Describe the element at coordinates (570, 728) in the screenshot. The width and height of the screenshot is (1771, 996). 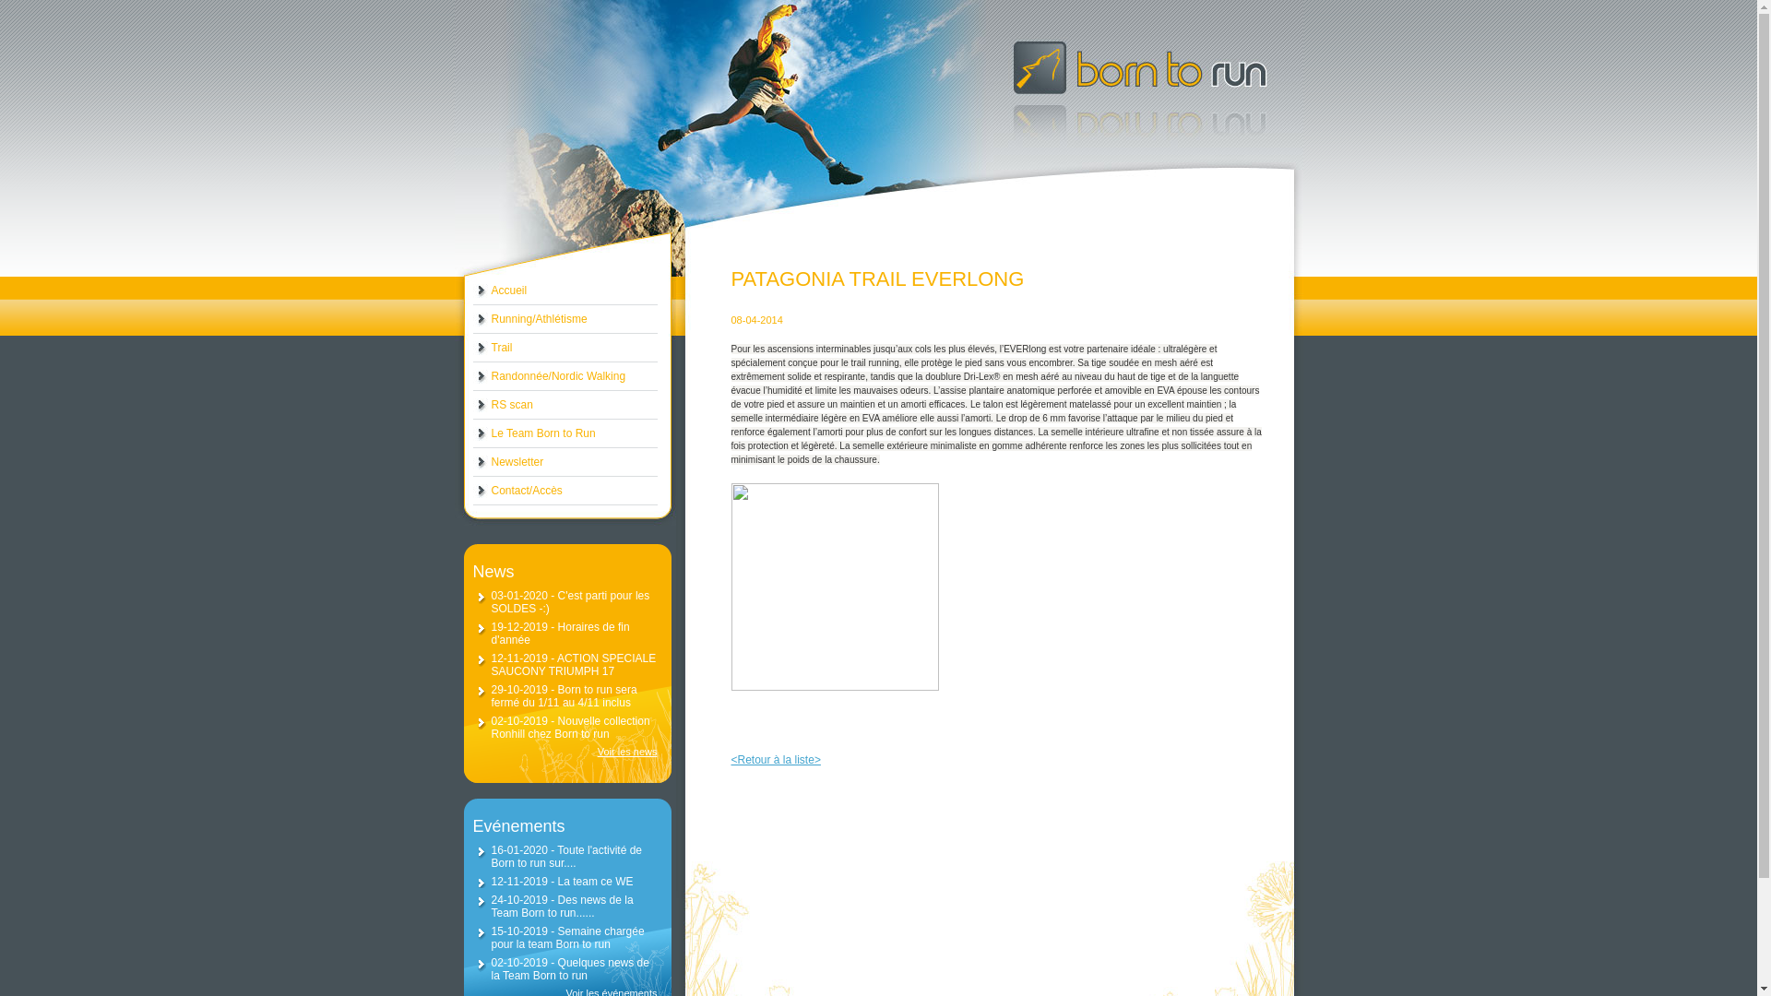
I see `02-10-2019 - Nouvelle collection Ronhill chez Born to run` at that location.